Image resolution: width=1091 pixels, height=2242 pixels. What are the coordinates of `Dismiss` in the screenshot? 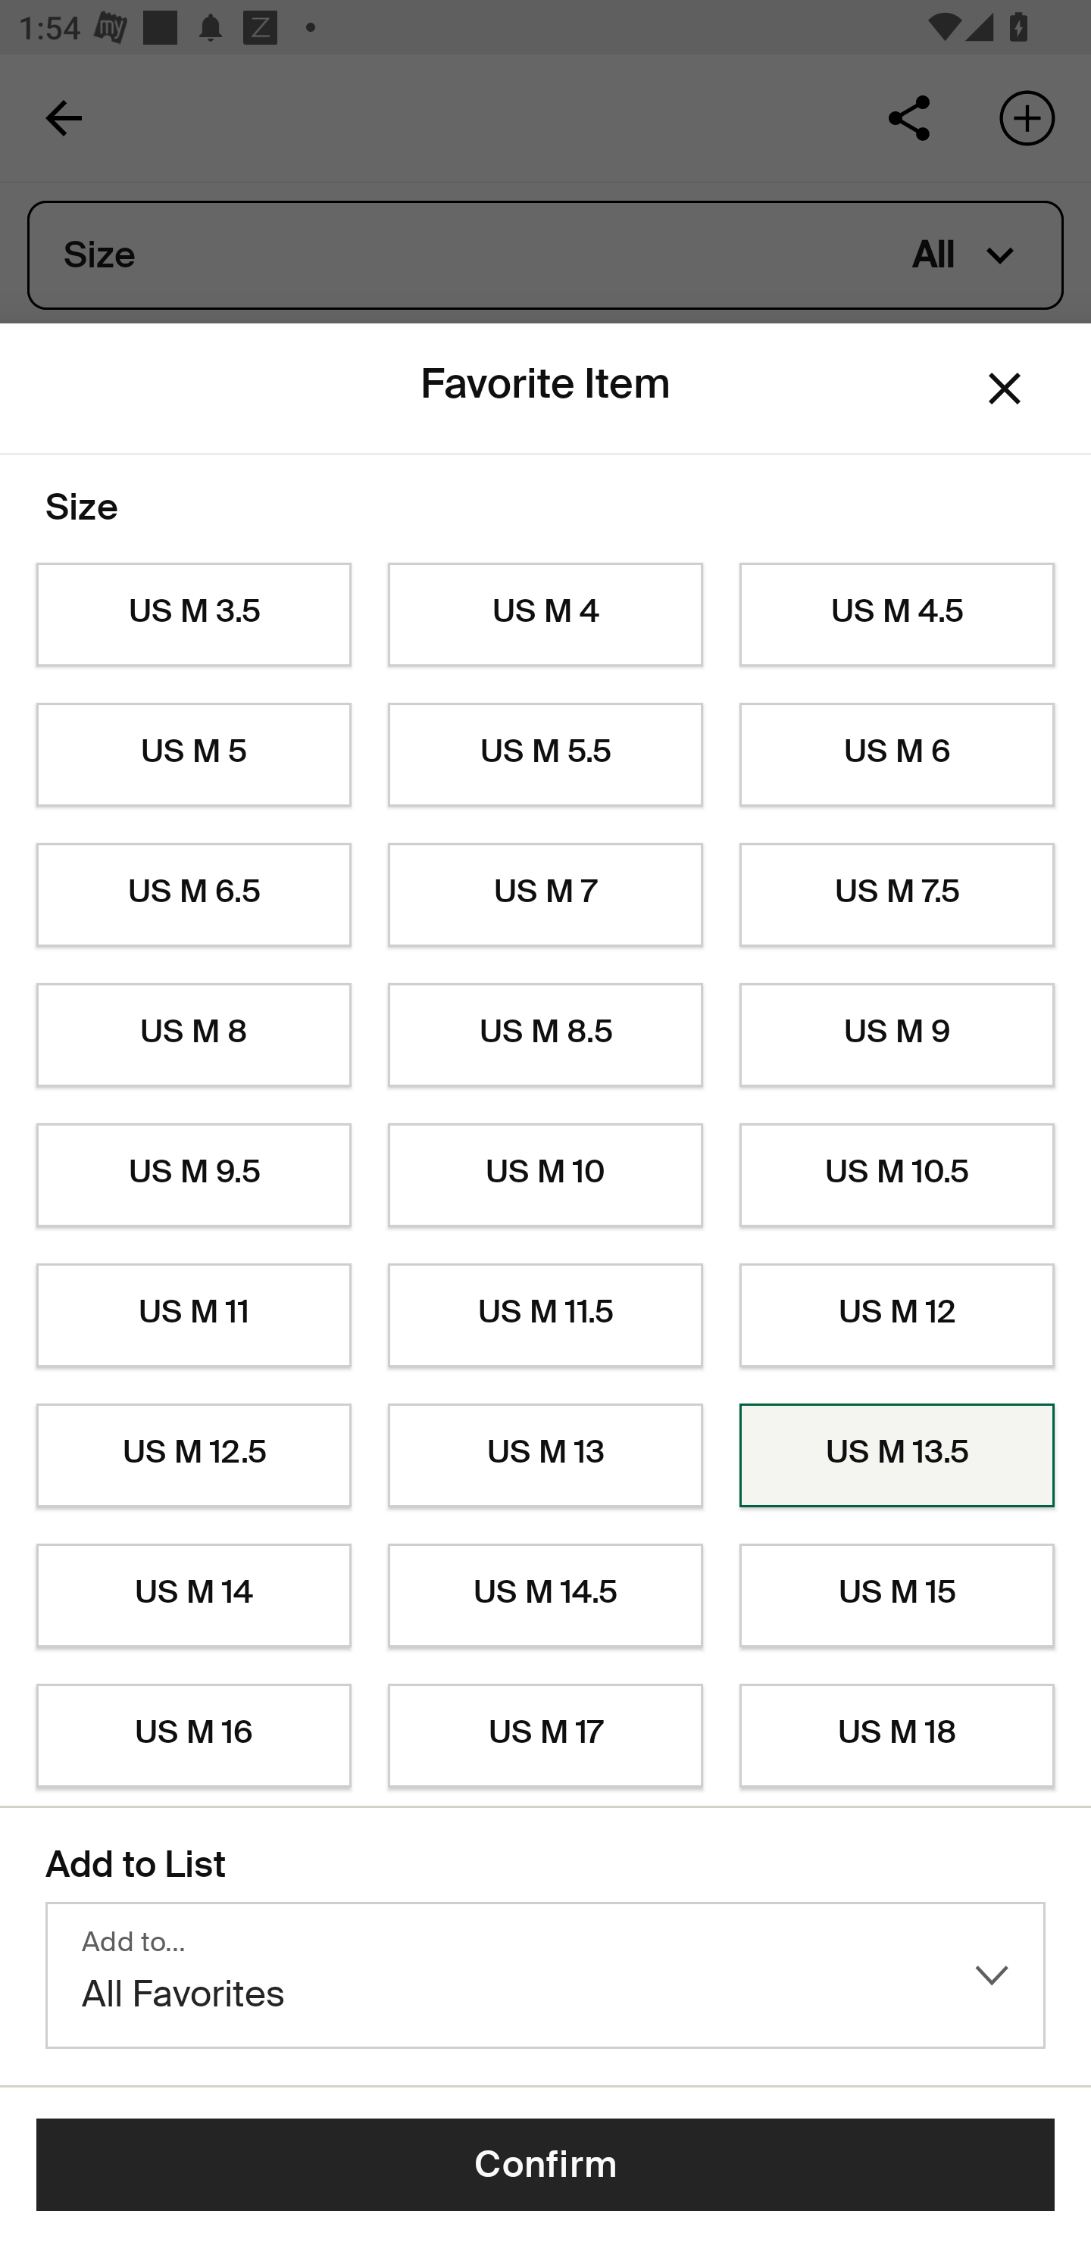 It's located at (1005, 389).